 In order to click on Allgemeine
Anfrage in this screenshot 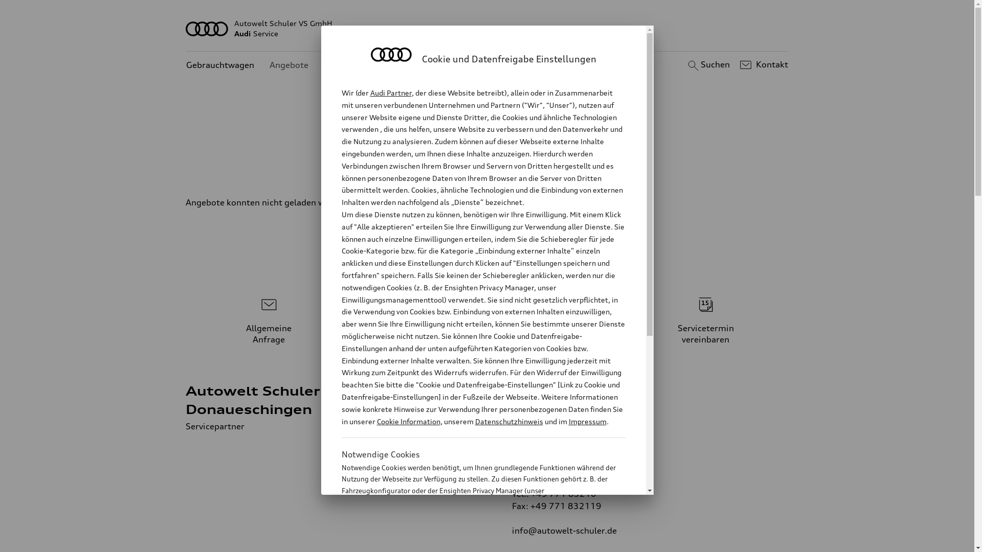, I will do `click(269, 319)`.